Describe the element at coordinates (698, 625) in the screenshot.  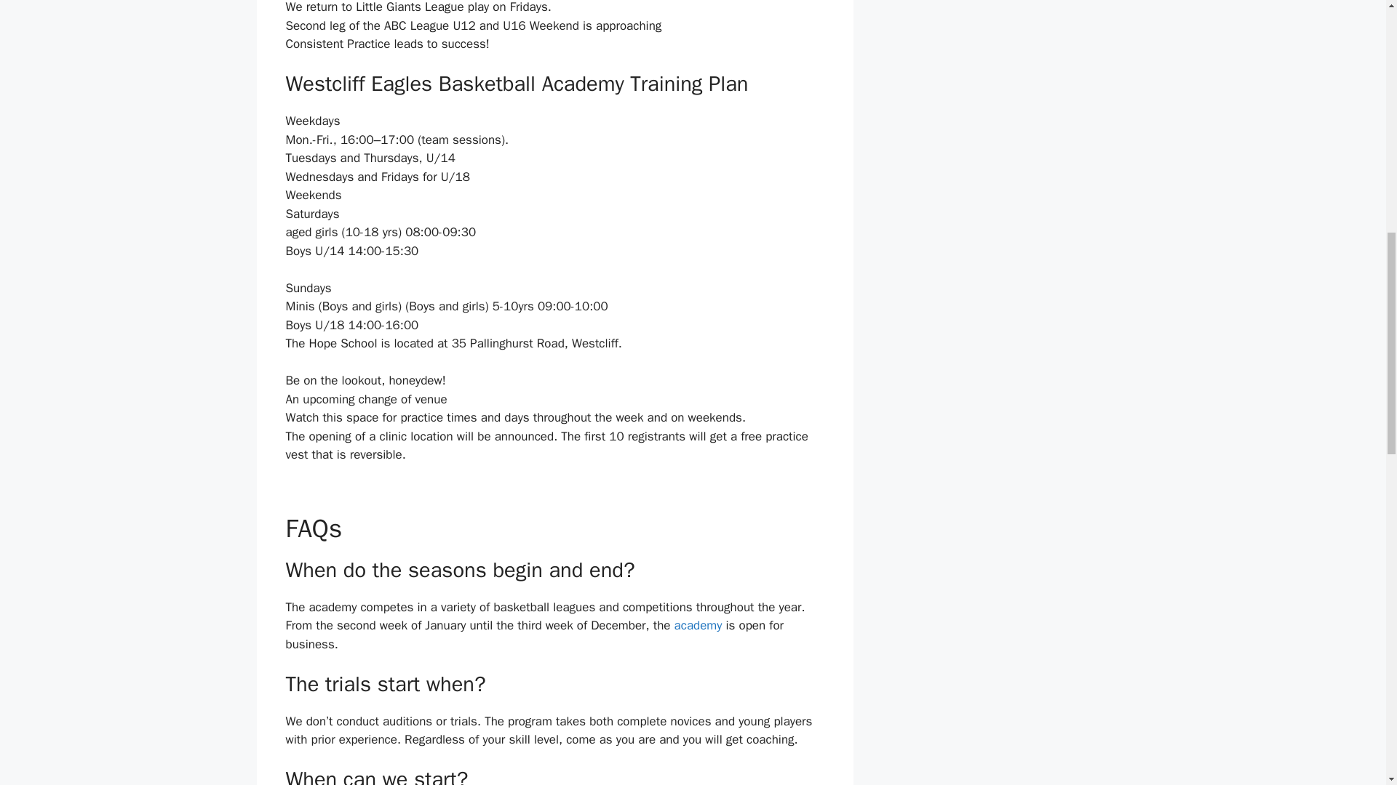
I see `academy` at that location.